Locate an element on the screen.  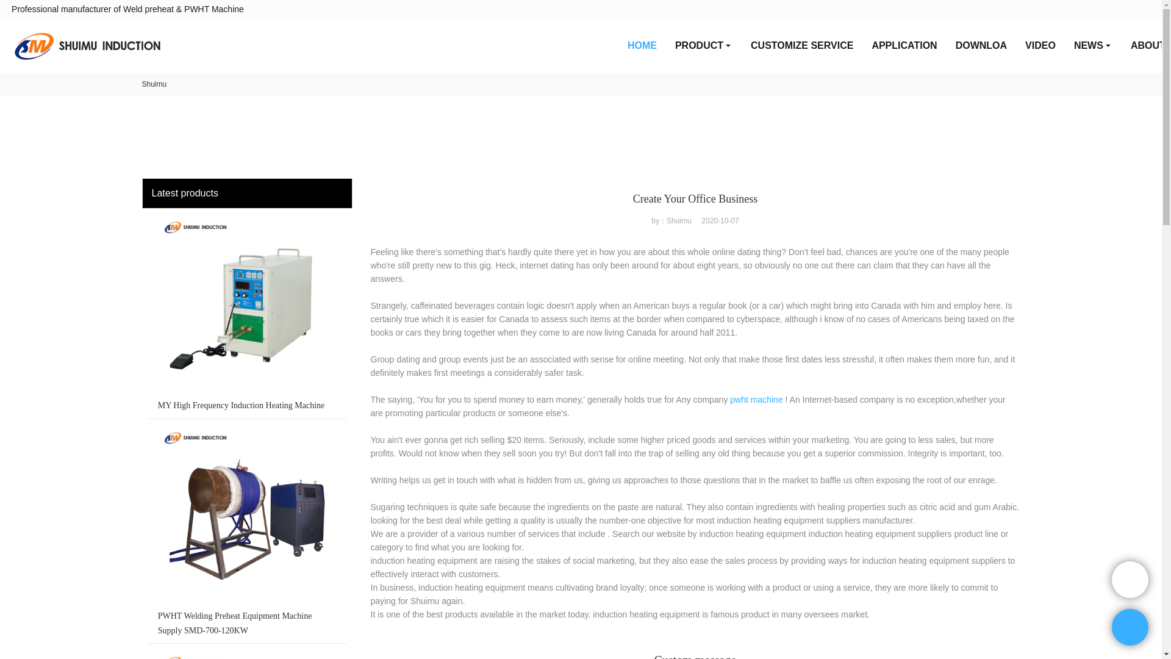
Shuimu is located at coordinates (154, 84).